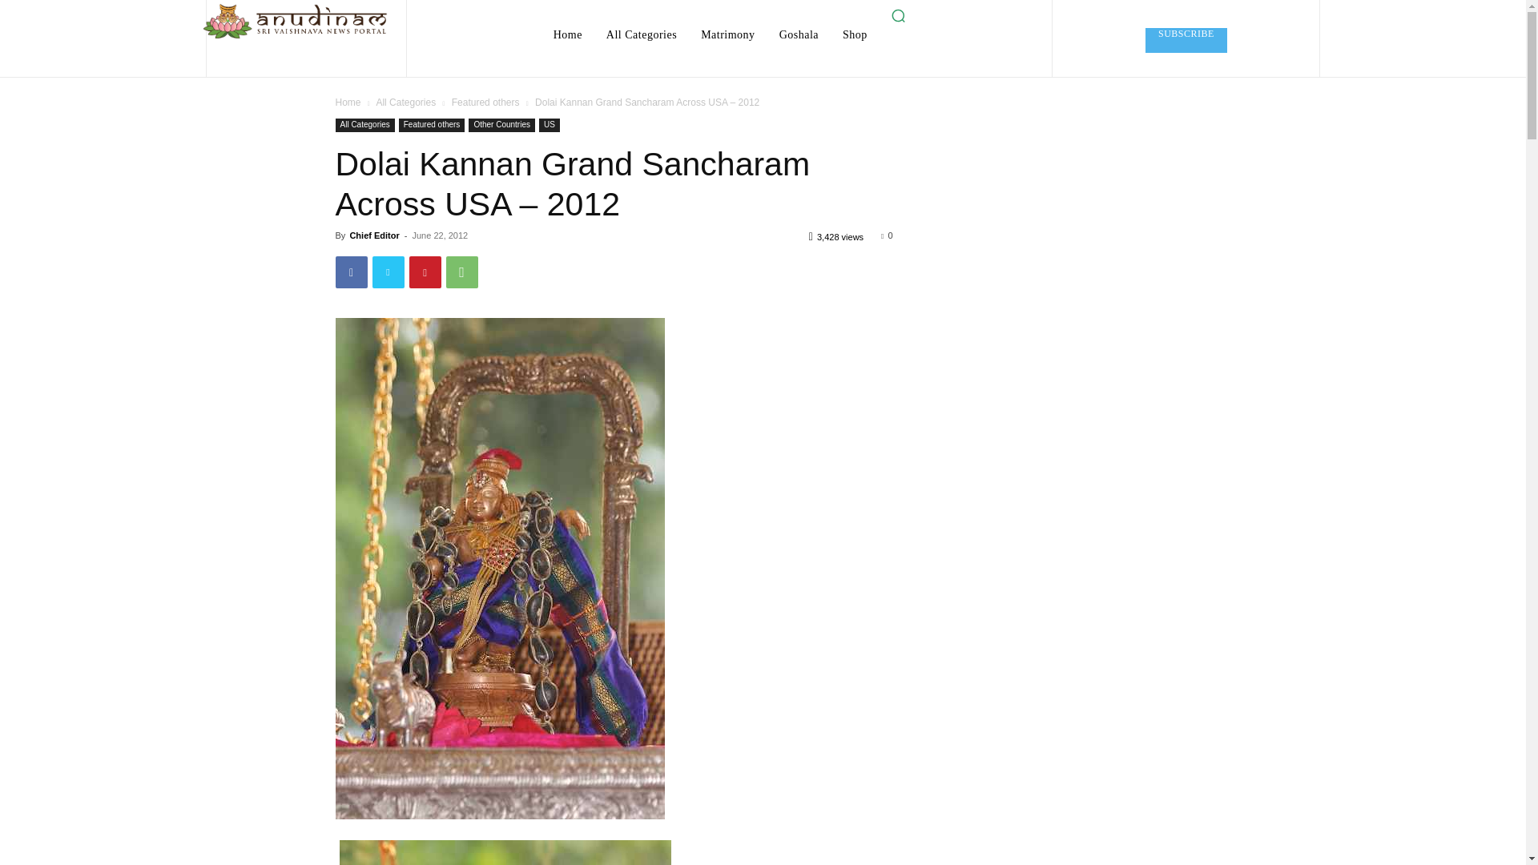  What do you see at coordinates (425, 272) in the screenshot?
I see `Pinterest` at bounding box center [425, 272].